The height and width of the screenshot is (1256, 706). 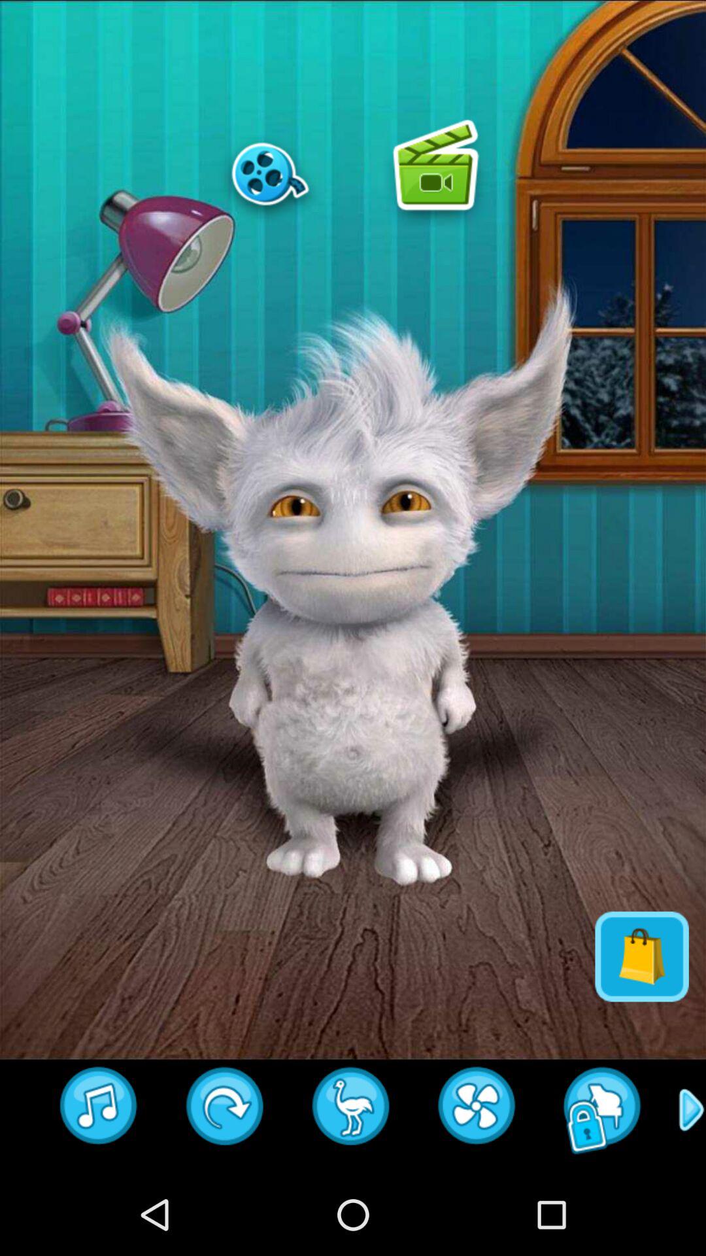 I want to click on birt game start button, so click(x=351, y=1110).